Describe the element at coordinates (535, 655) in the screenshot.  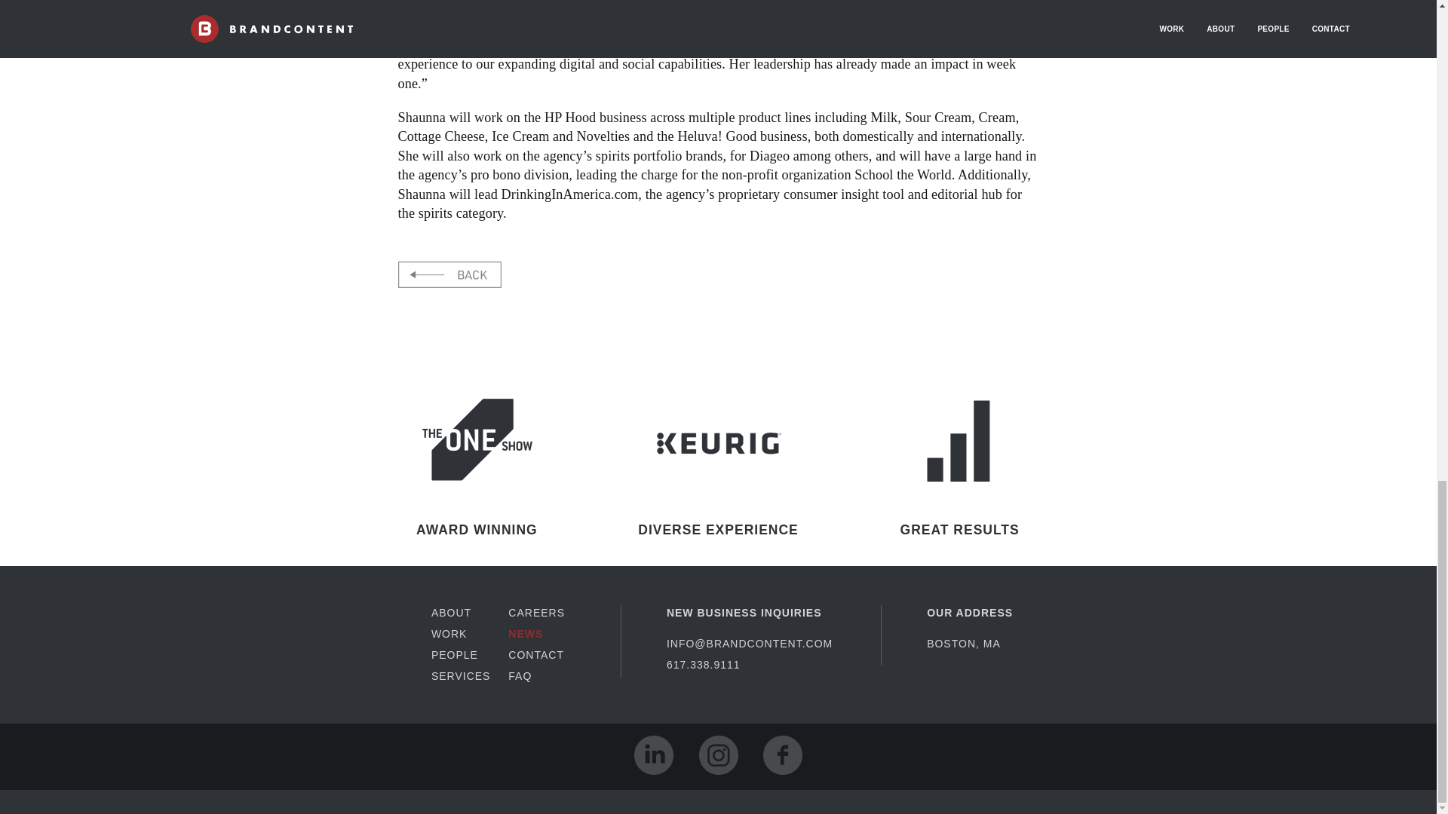
I see `CONTACT` at that location.